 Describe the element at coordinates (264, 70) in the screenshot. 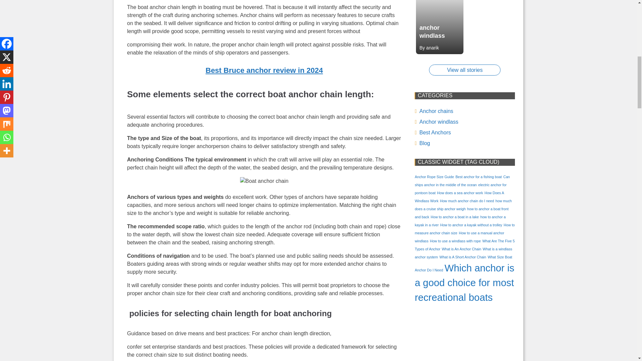

I see `Best Bruce anchor review in 2024` at that location.